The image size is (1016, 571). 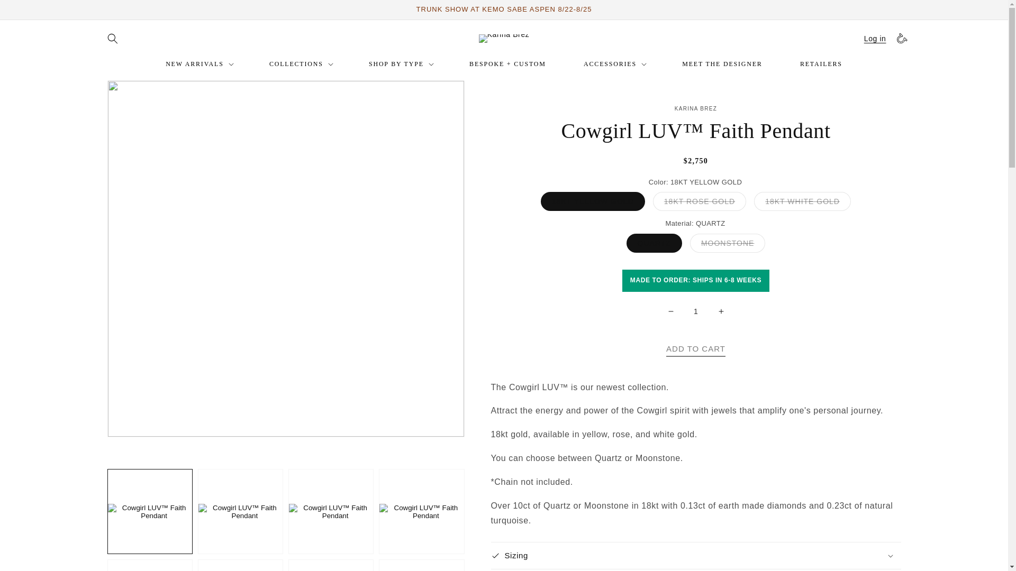 I want to click on Skip to content, so click(x=32, y=12).